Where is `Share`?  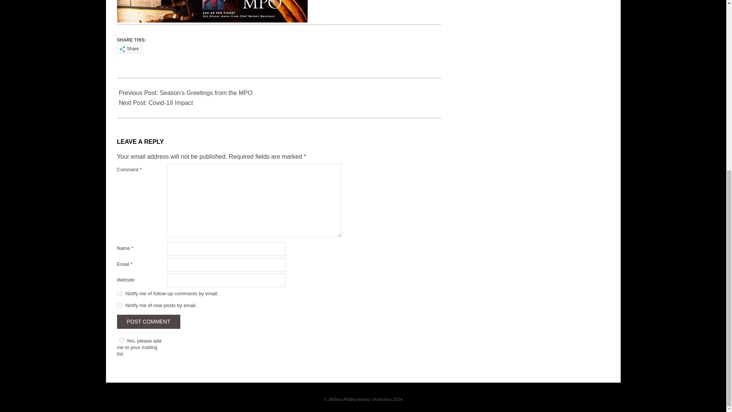
Share is located at coordinates (129, 48).